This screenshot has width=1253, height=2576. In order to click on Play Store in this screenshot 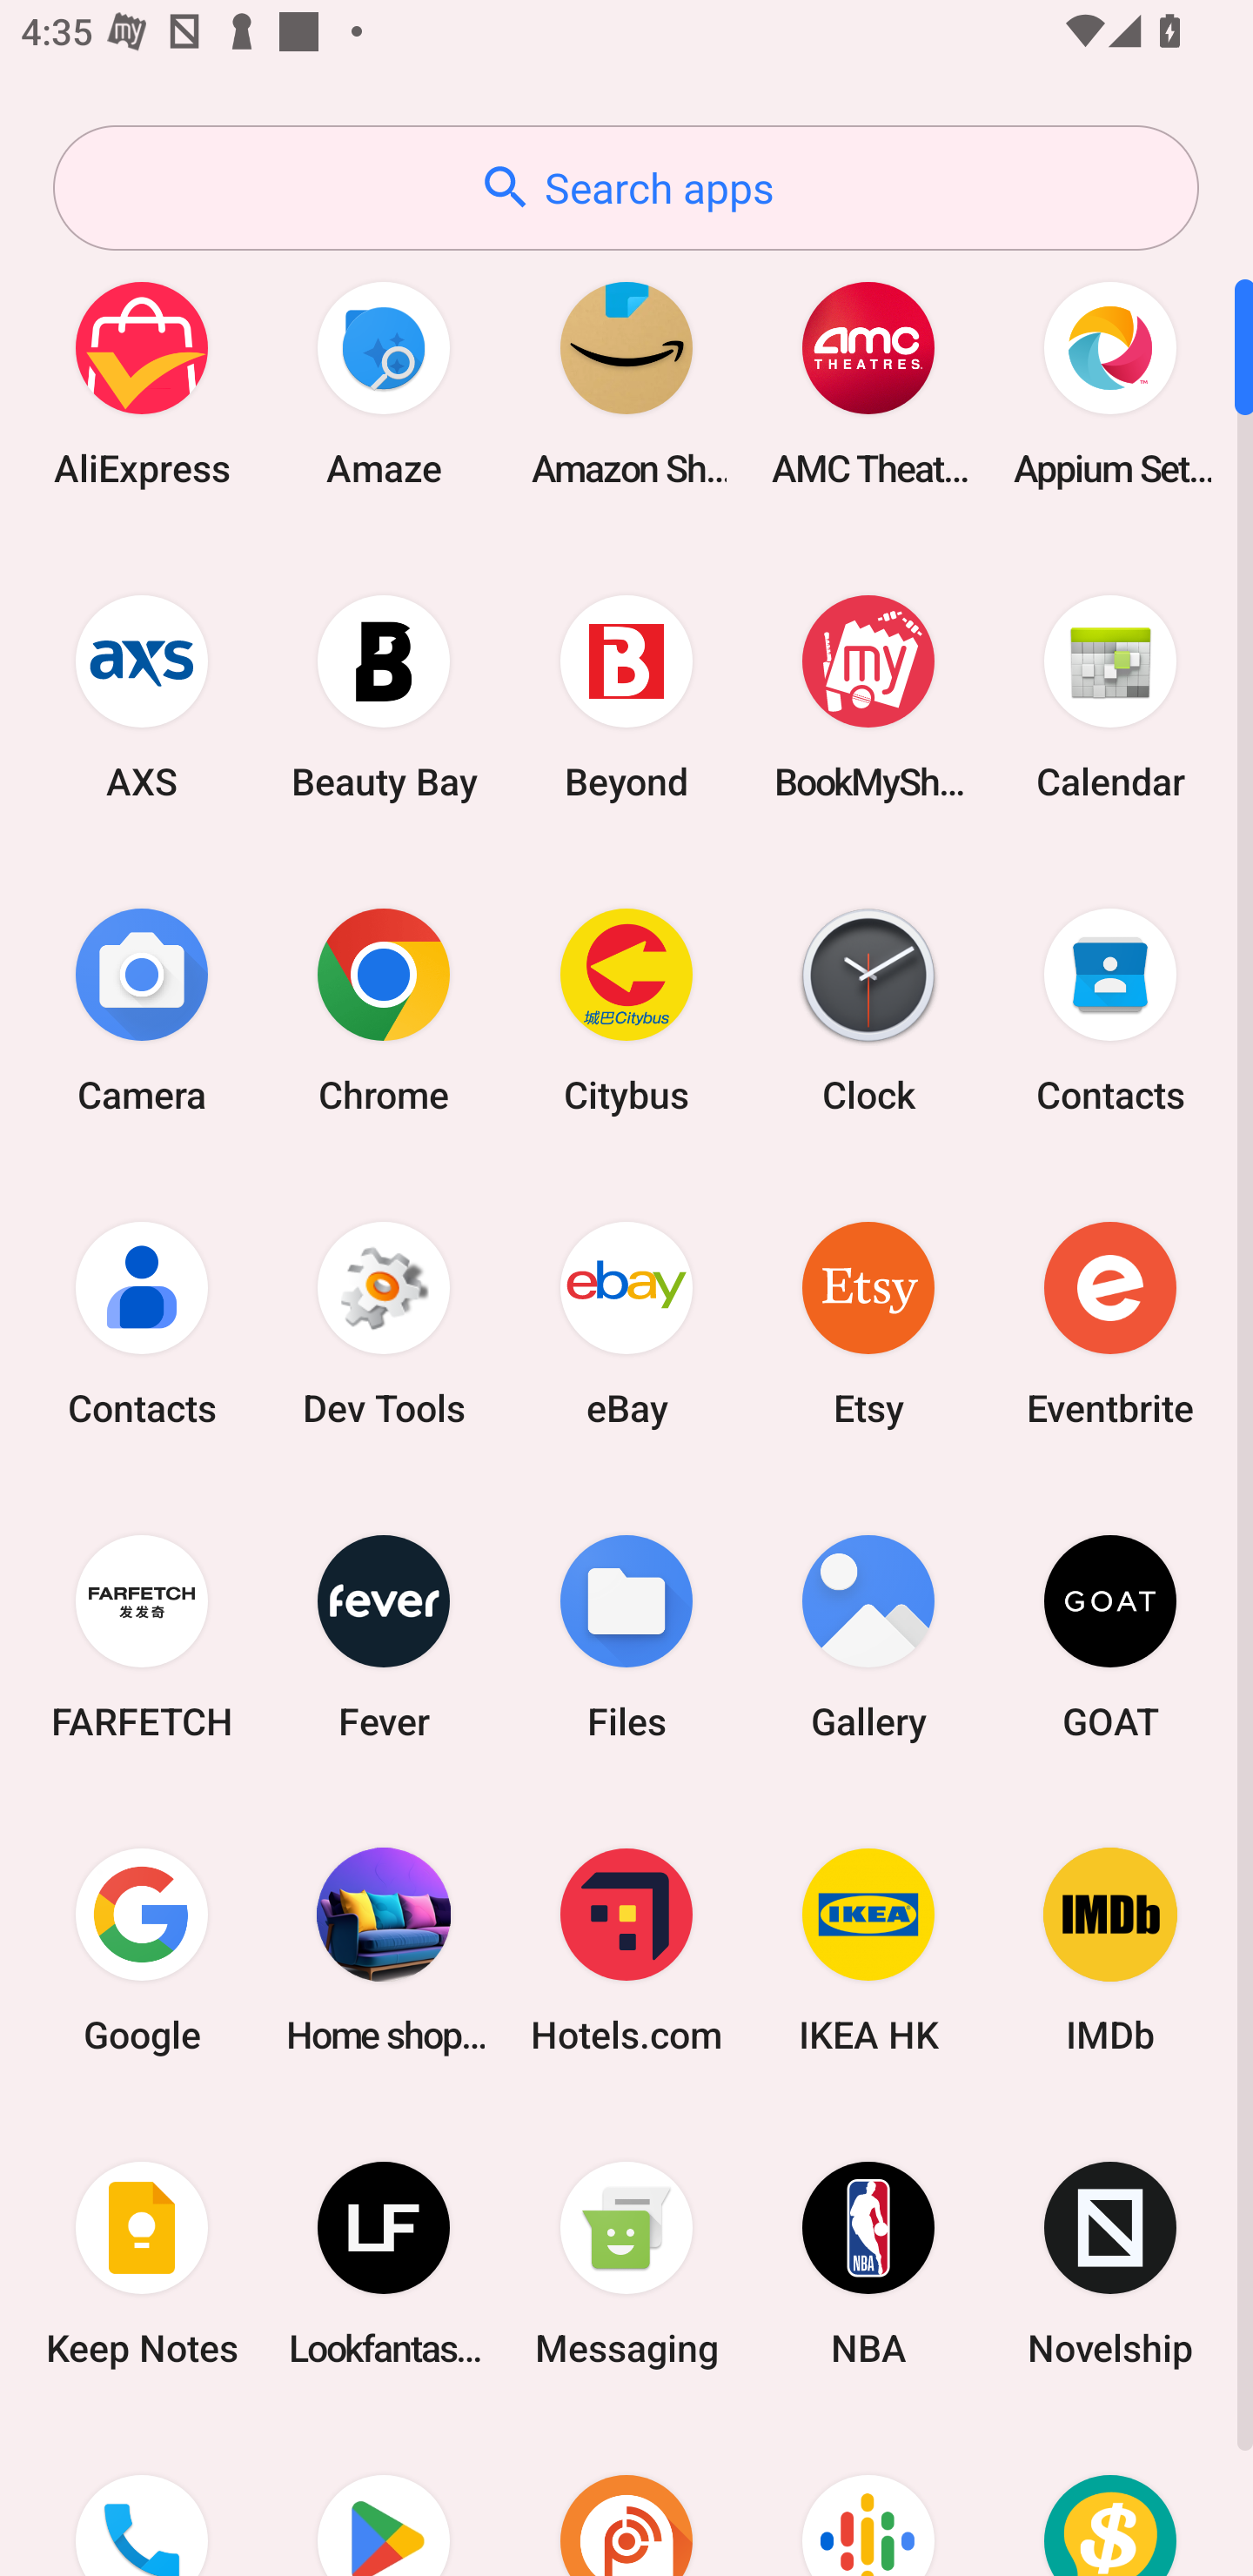, I will do `click(384, 2499)`.